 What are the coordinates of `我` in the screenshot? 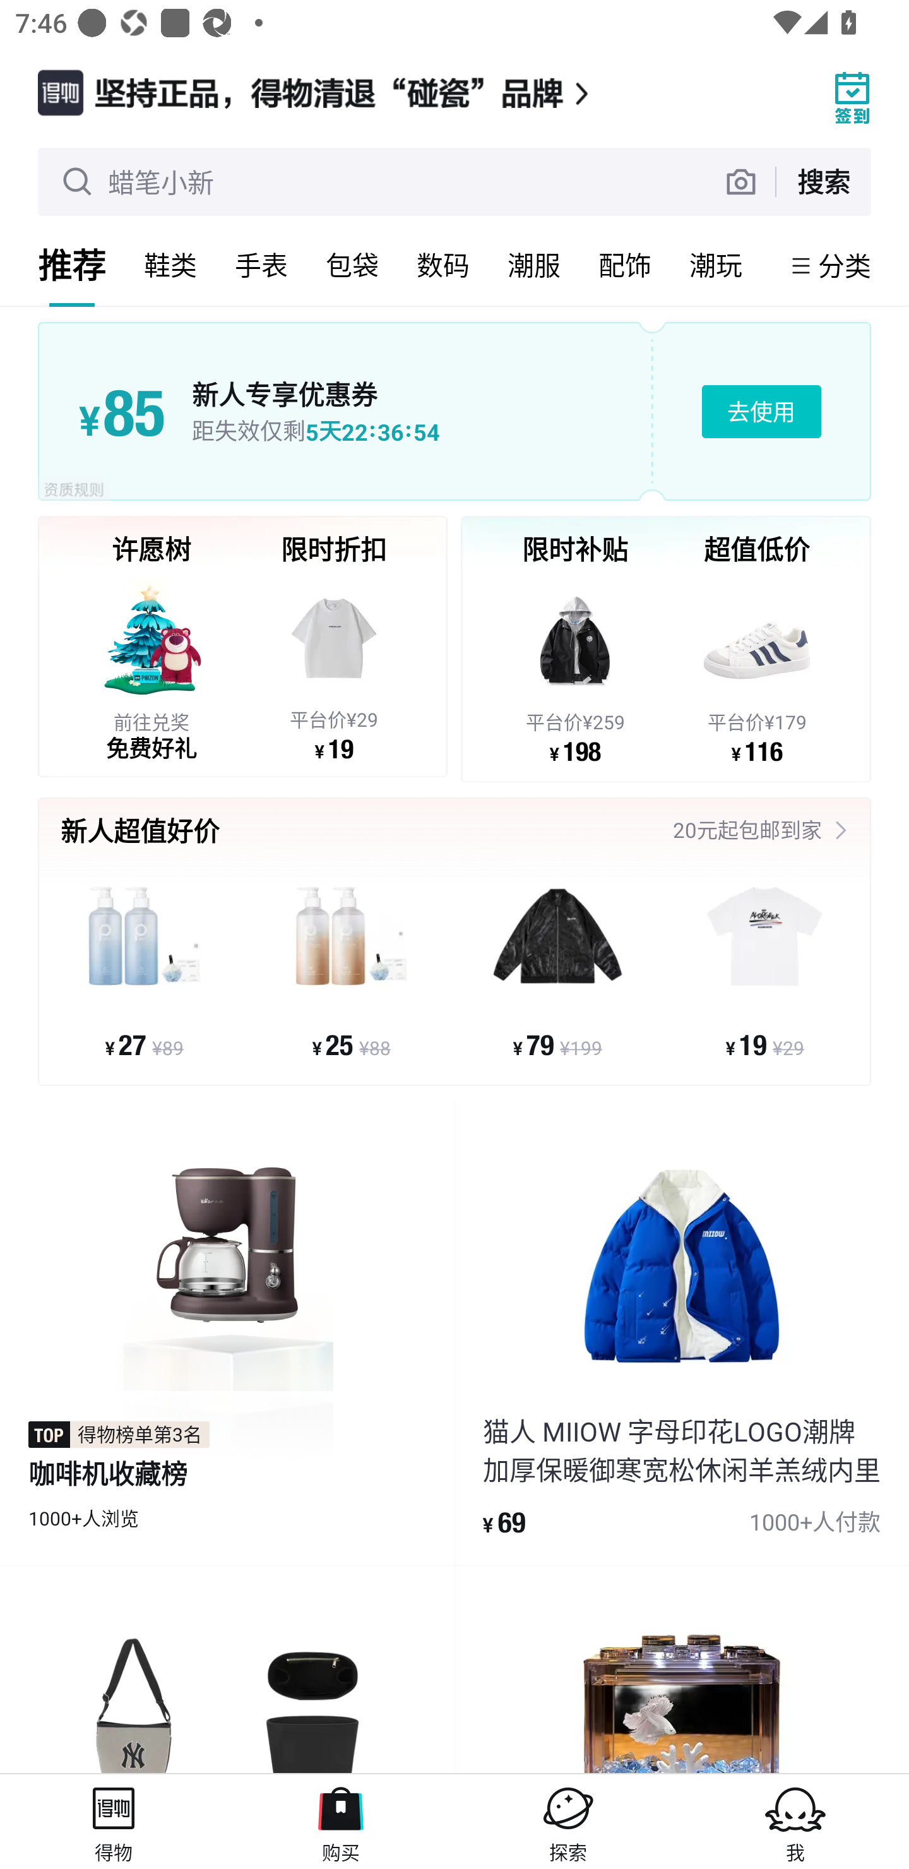 It's located at (795, 1821).